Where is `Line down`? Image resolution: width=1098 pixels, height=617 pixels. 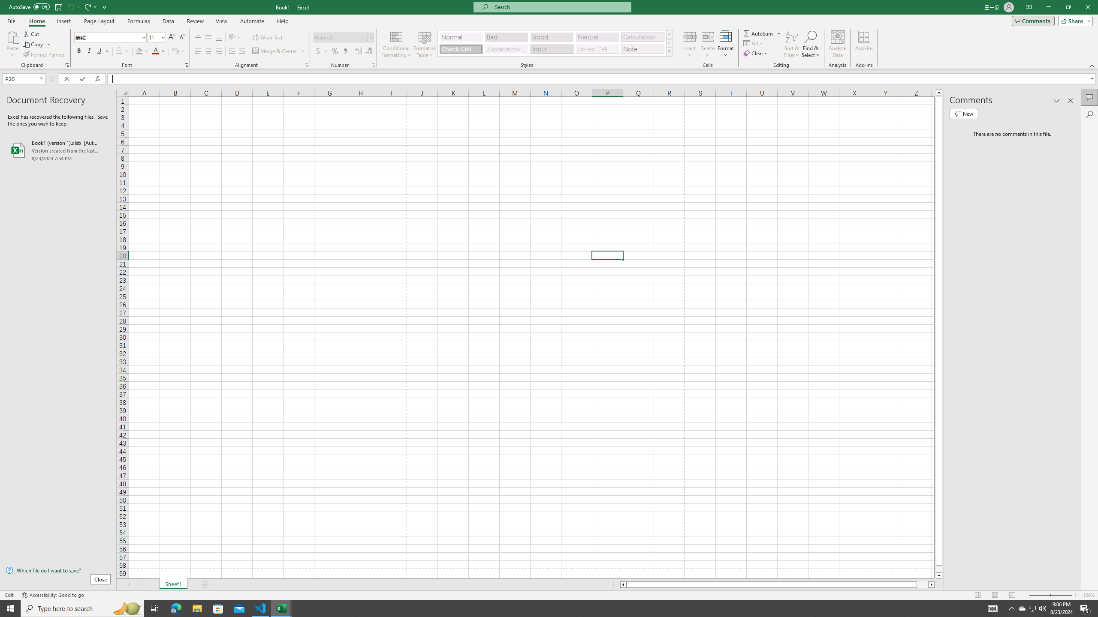
Line down is located at coordinates (939, 576).